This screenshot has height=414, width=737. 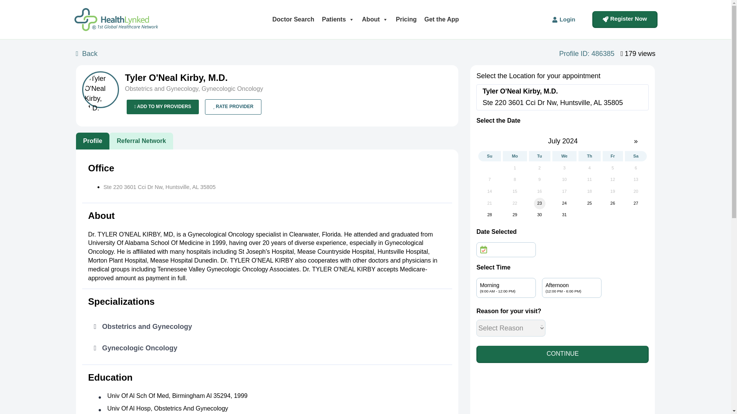 What do you see at coordinates (625, 20) in the screenshot?
I see `Register Now` at bounding box center [625, 20].